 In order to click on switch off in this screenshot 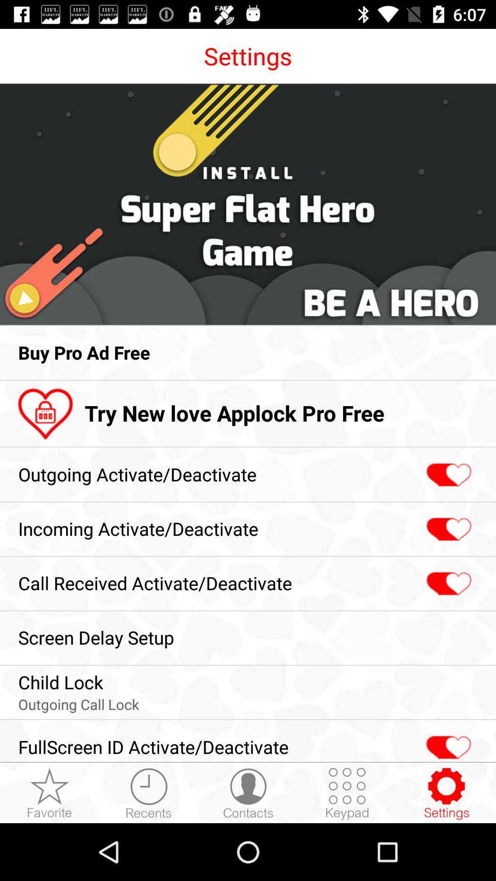, I will do `click(447, 475)`.